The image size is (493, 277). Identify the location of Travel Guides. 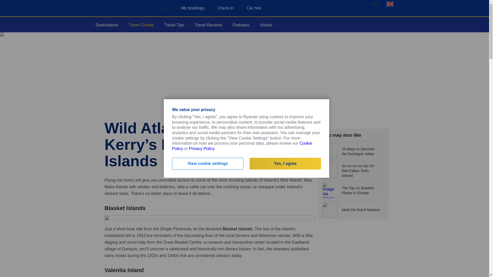
(141, 25).